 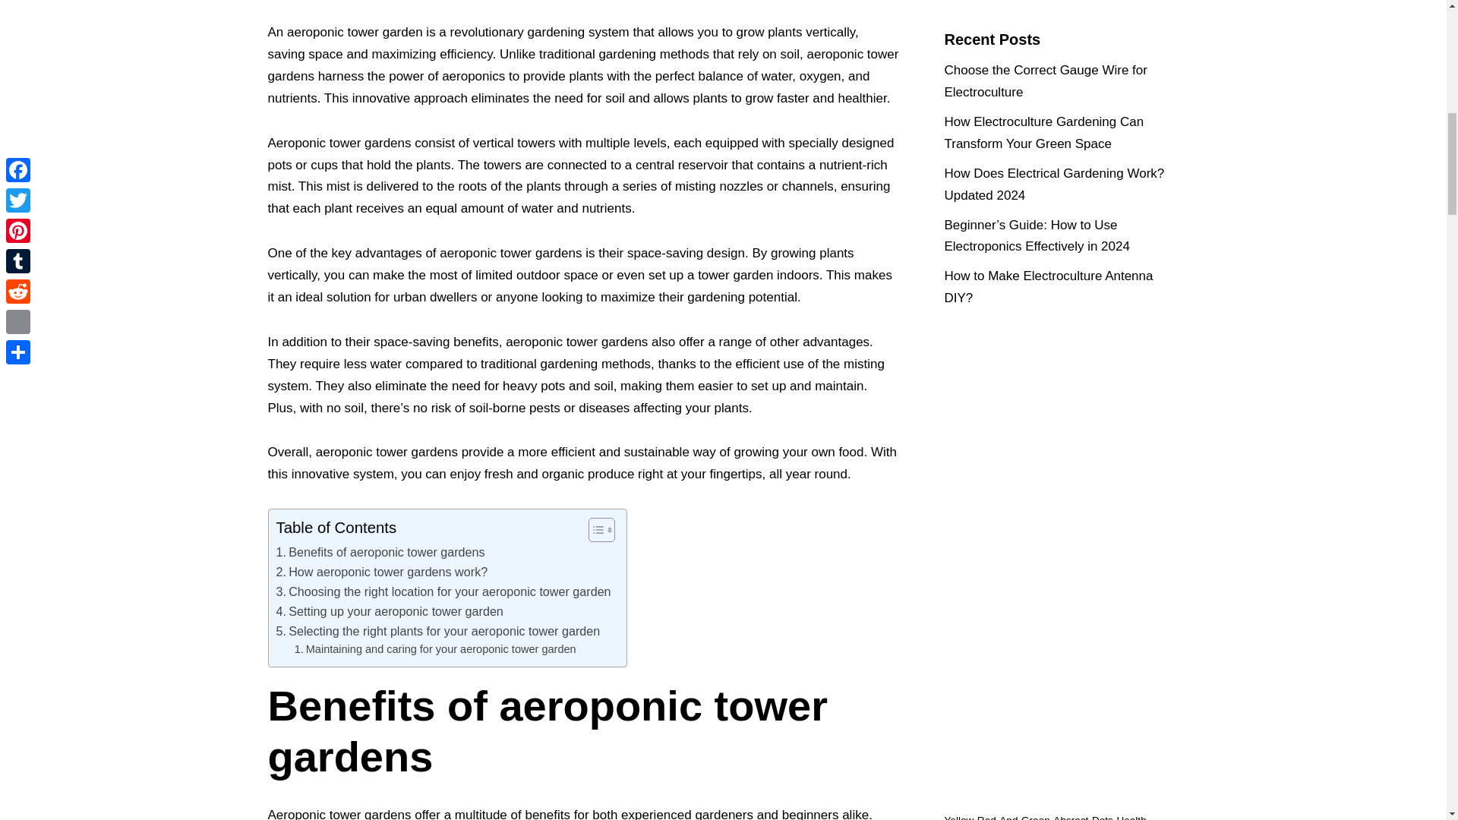 What do you see at coordinates (390, 611) in the screenshot?
I see `Setting up your aeroponic tower garden` at bounding box center [390, 611].